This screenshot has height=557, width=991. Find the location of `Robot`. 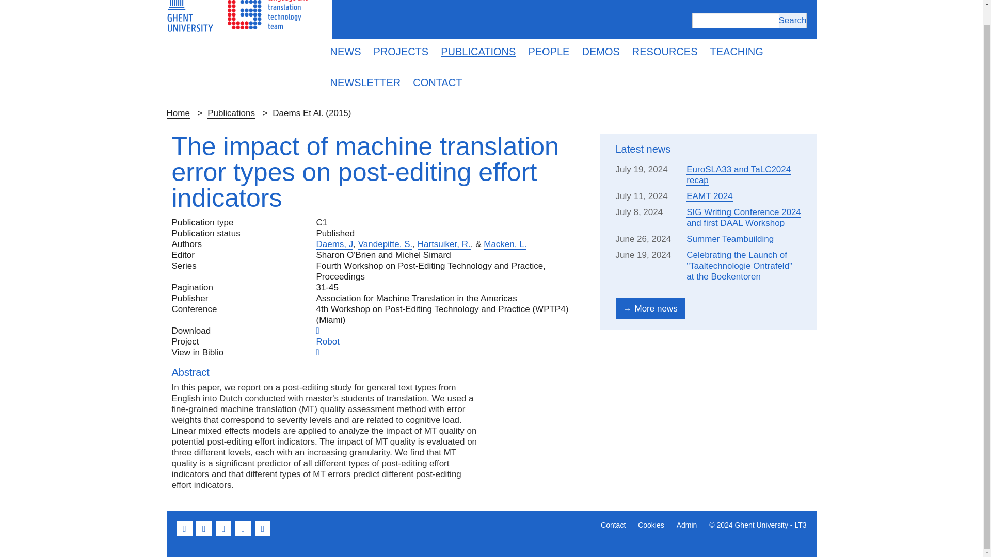

Robot is located at coordinates (327, 341).